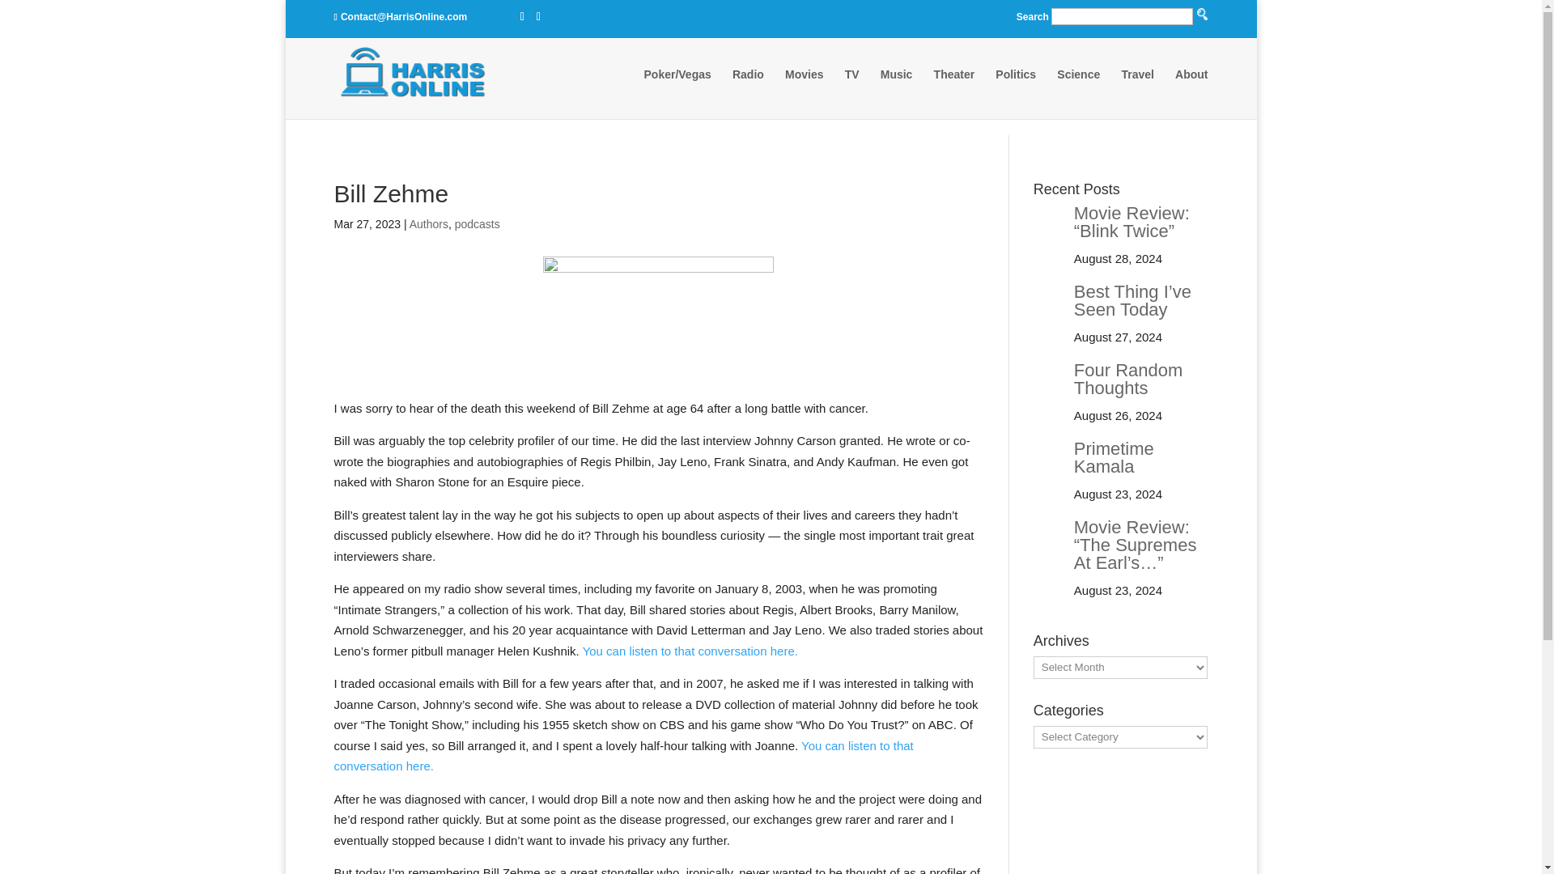 Image resolution: width=1554 pixels, height=874 pixels. Describe the element at coordinates (804, 90) in the screenshot. I see `Movies` at that location.